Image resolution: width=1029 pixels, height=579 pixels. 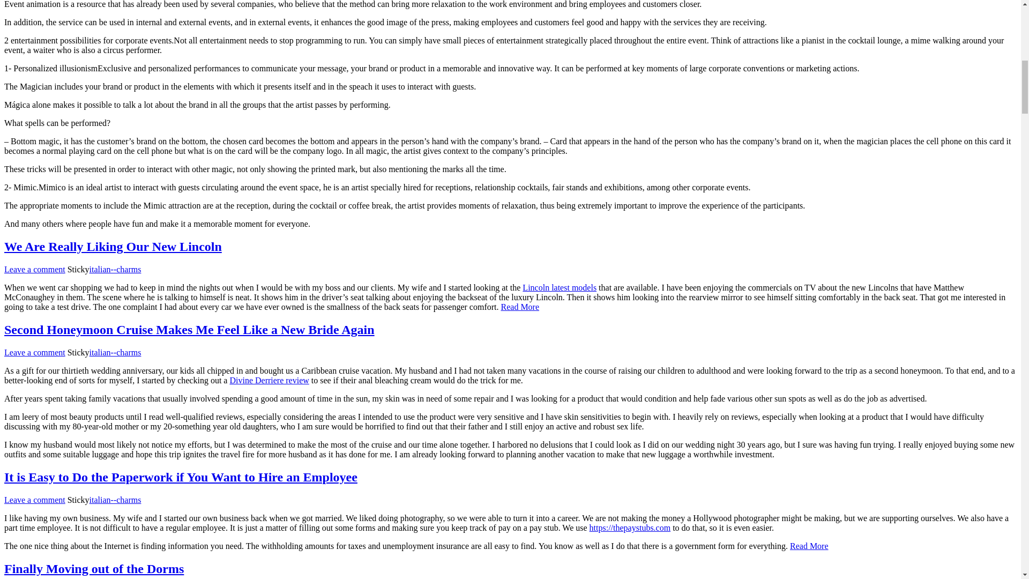 What do you see at coordinates (520, 307) in the screenshot?
I see `Read More` at bounding box center [520, 307].